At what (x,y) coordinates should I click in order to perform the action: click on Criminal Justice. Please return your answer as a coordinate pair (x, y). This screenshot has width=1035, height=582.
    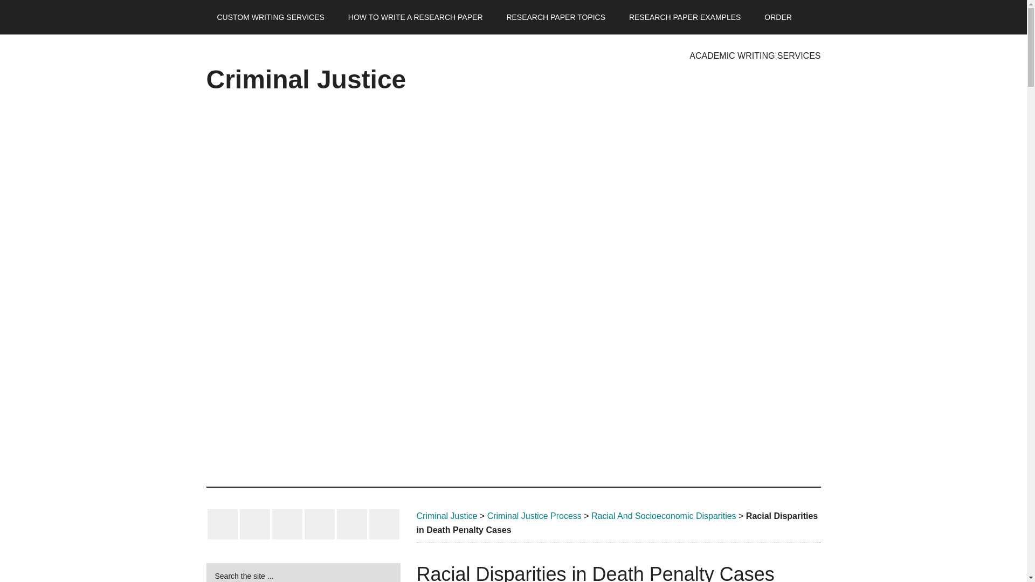
    Looking at the image, I should click on (446, 516).